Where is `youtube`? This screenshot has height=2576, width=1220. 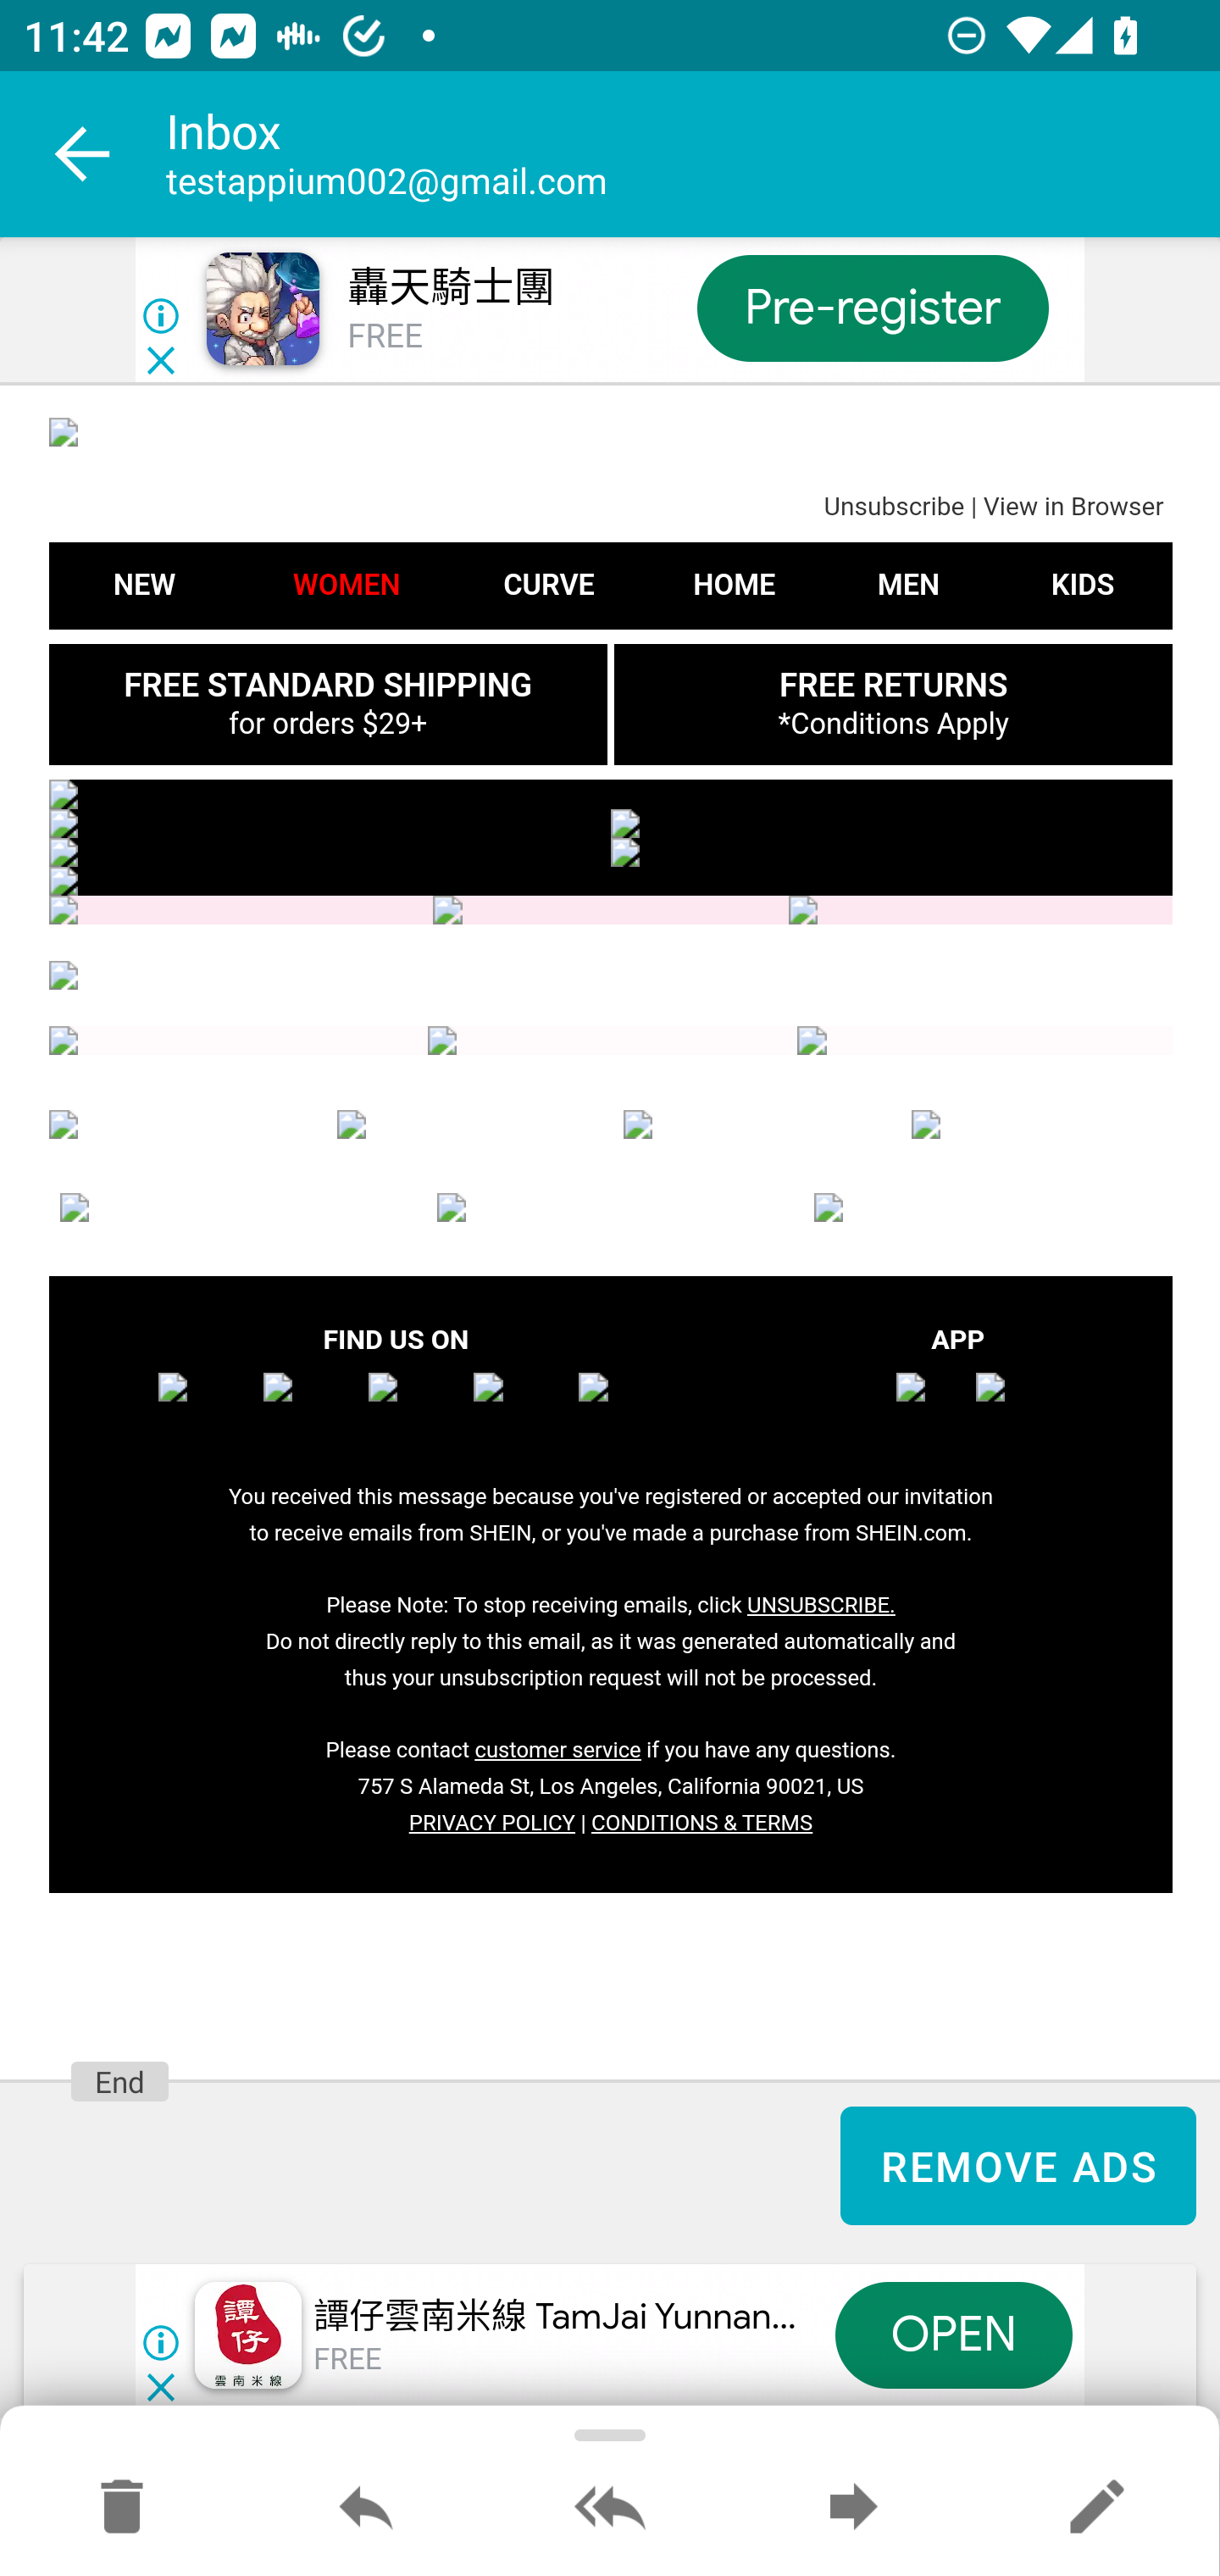
youtube is located at coordinates (520, 1407).